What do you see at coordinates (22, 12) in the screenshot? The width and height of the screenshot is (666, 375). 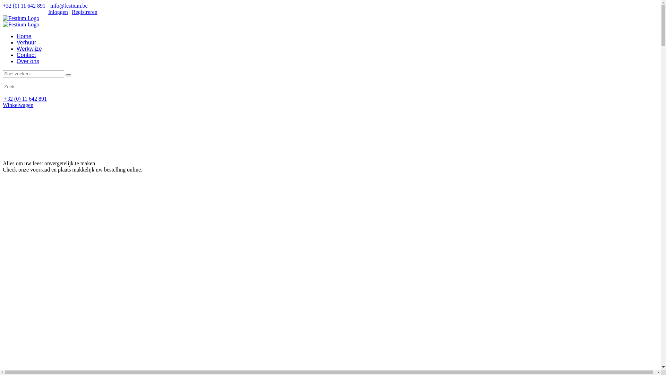 I see `Winkelwagen (0)` at bounding box center [22, 12].